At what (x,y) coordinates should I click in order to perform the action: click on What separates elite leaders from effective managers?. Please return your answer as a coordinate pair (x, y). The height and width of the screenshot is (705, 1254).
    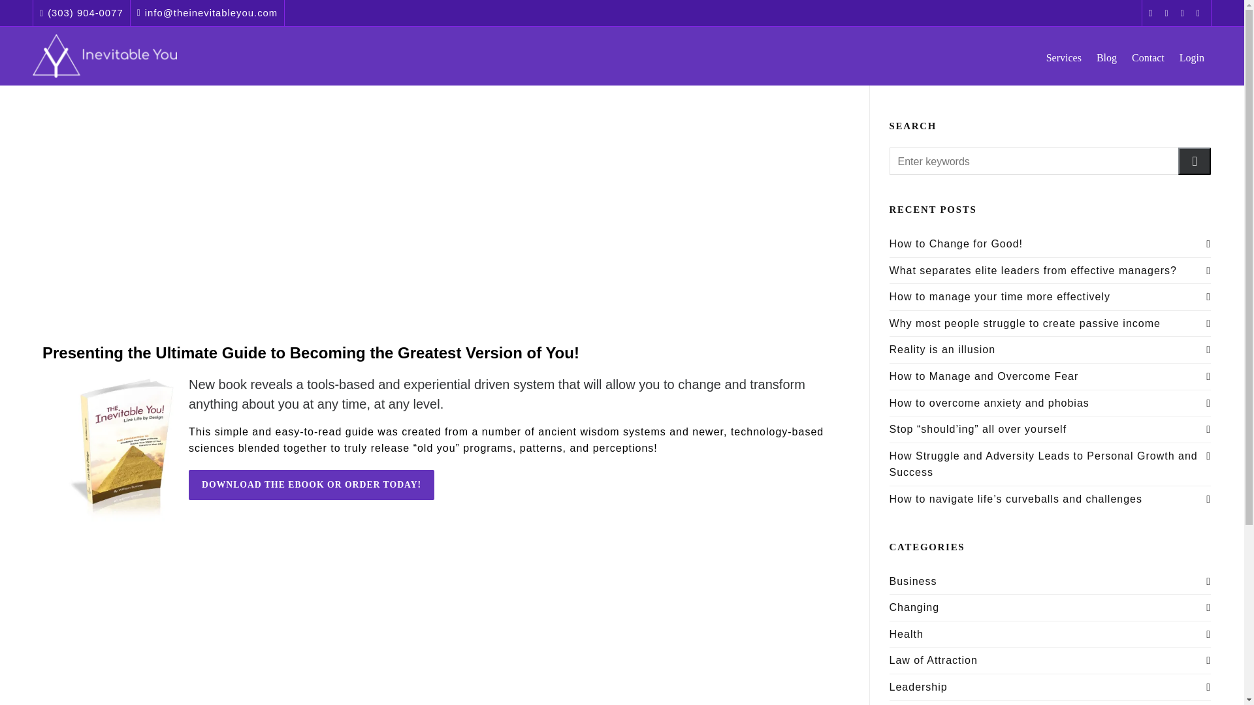
    Looking at the image, I should click on (1050, 270).